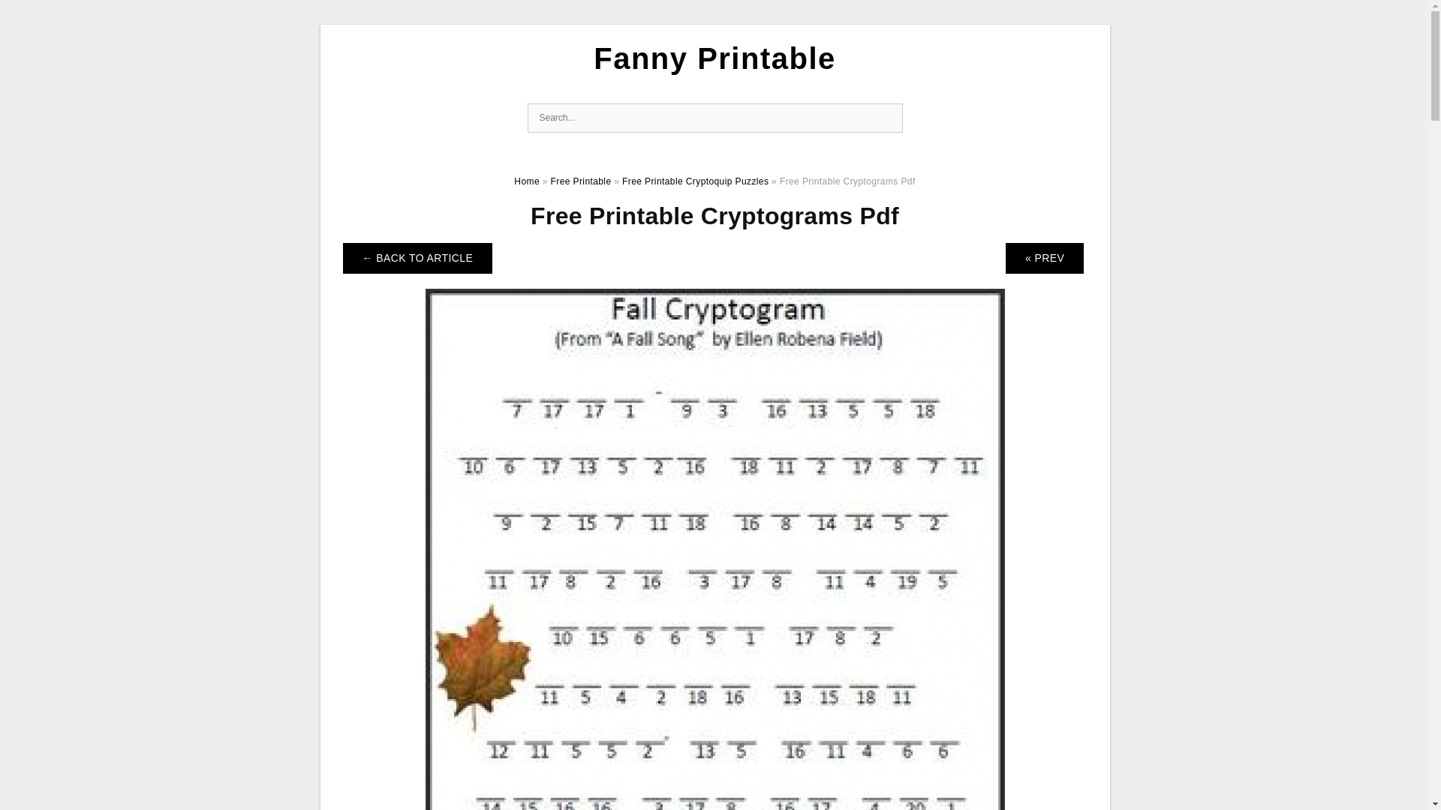 Image resolution: width=1441 pixels, height=810 pixels. I want to click on Return to Free Printable Cryptoquip Puzzles, so click(417, 258).